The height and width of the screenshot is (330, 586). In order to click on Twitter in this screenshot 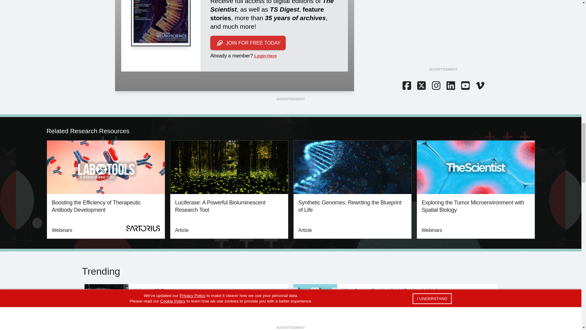, I will do `click(421, 86)`.